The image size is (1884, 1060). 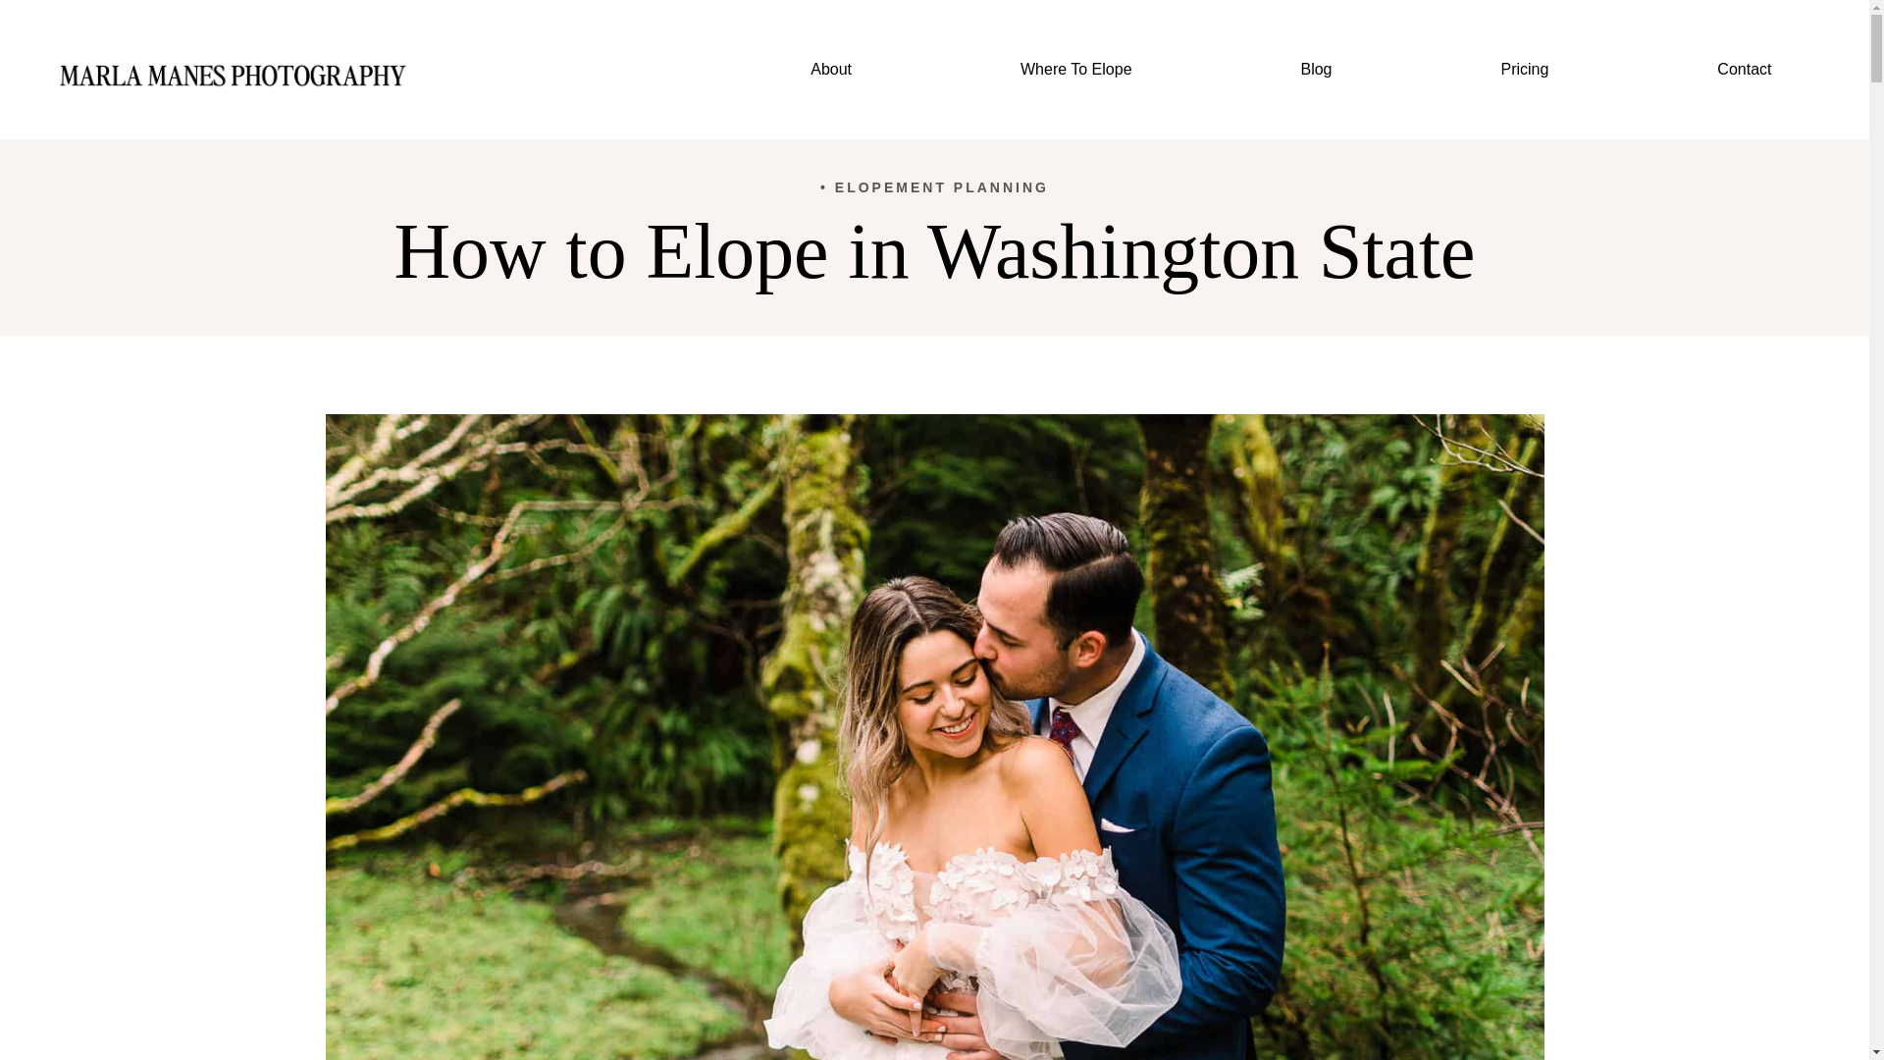 I want to click on Blog, so click(x=1317, y=70).